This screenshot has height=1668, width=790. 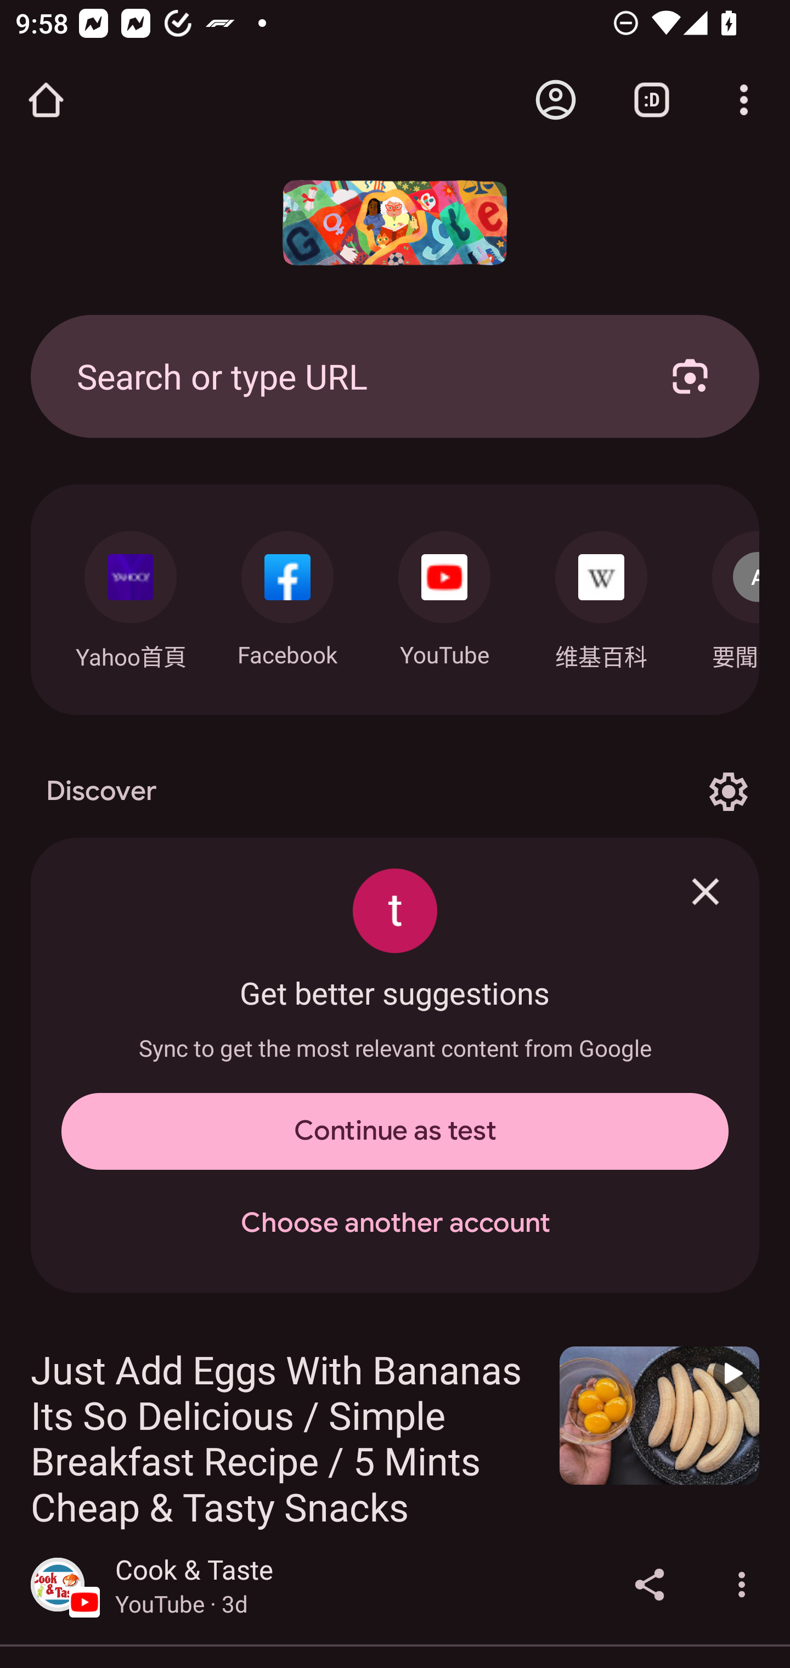 What do you see at coordinates (444, 594) in the screenshot?
I see `Navigate: YouTube: m.youtube.com YouTube` at bounding box center [444, 594].